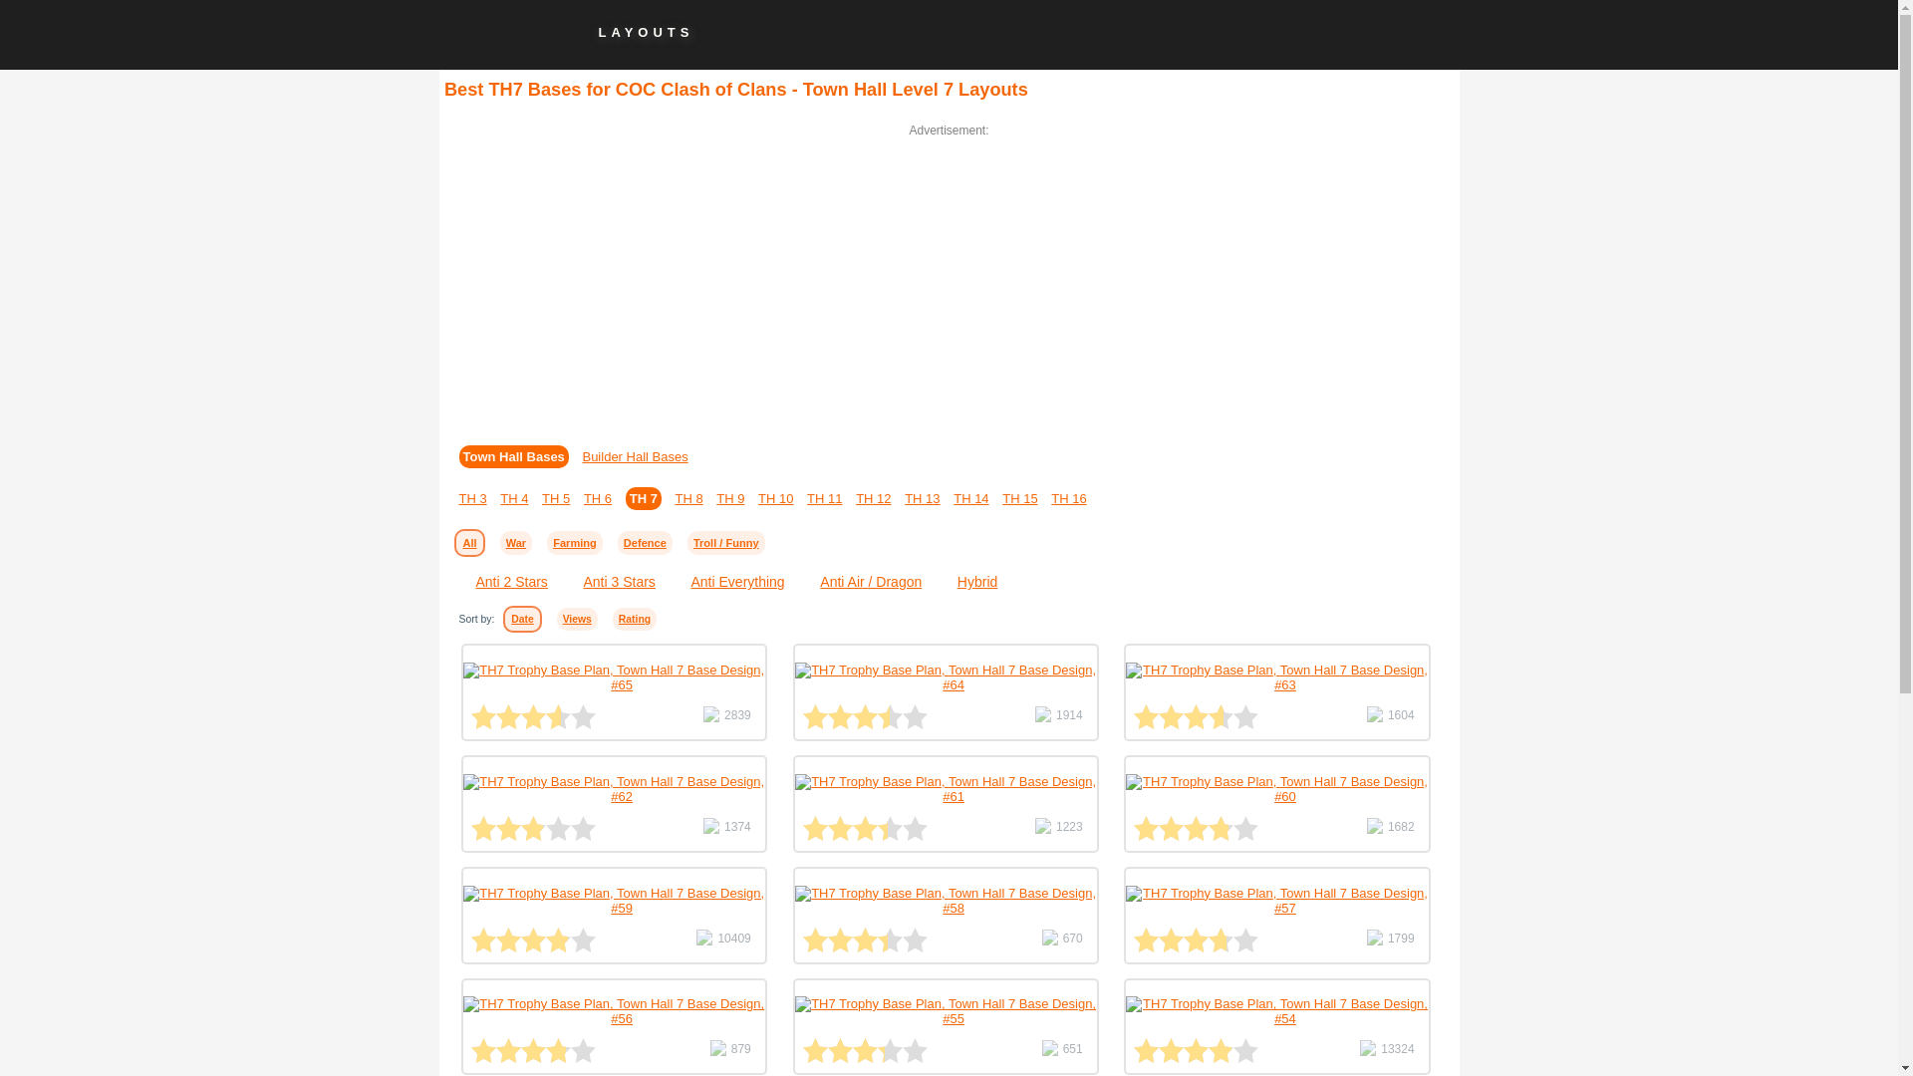 This screenshot has width=1913, height=1076. I want to click on TH 4, so click(513, 498).